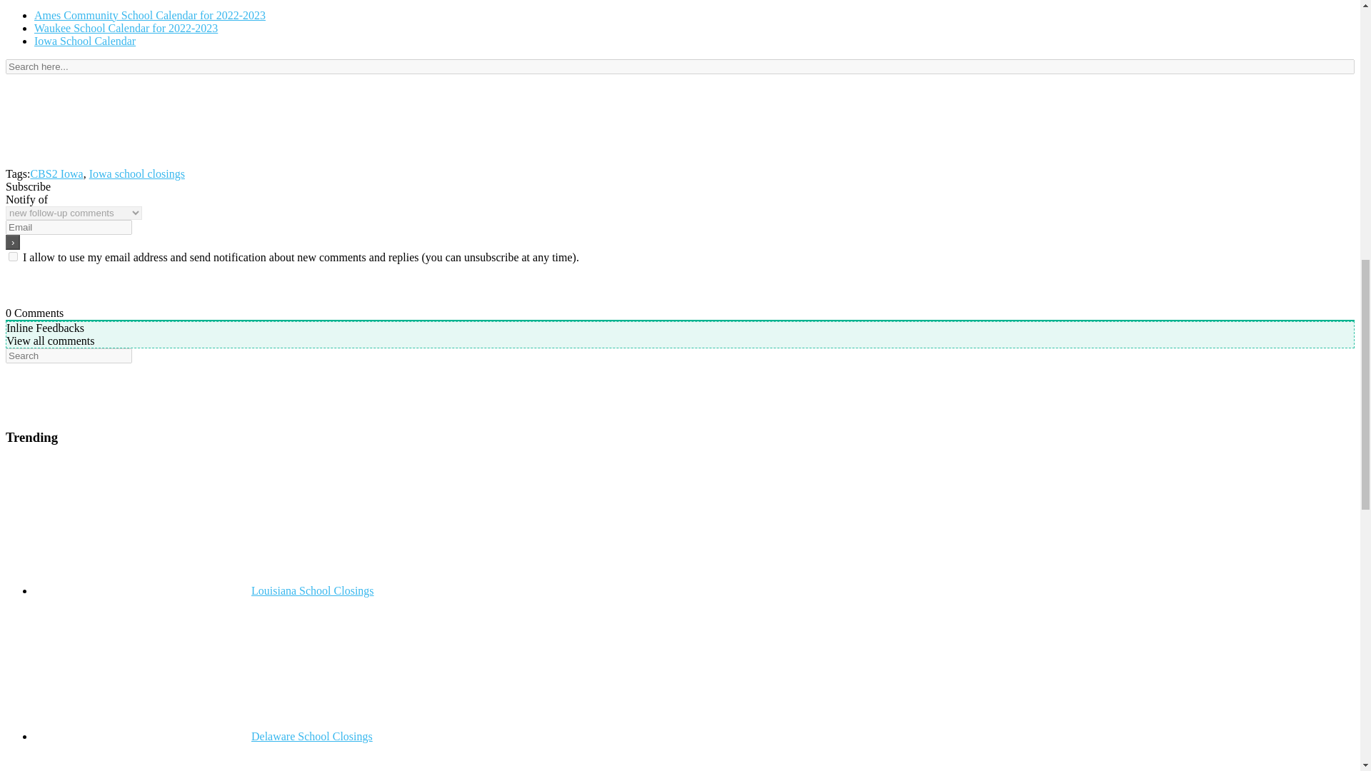 Image resolution: width=1371 pixels, height=771 pixels. I want to click on Iowa School Calendar, so click(85, 40).